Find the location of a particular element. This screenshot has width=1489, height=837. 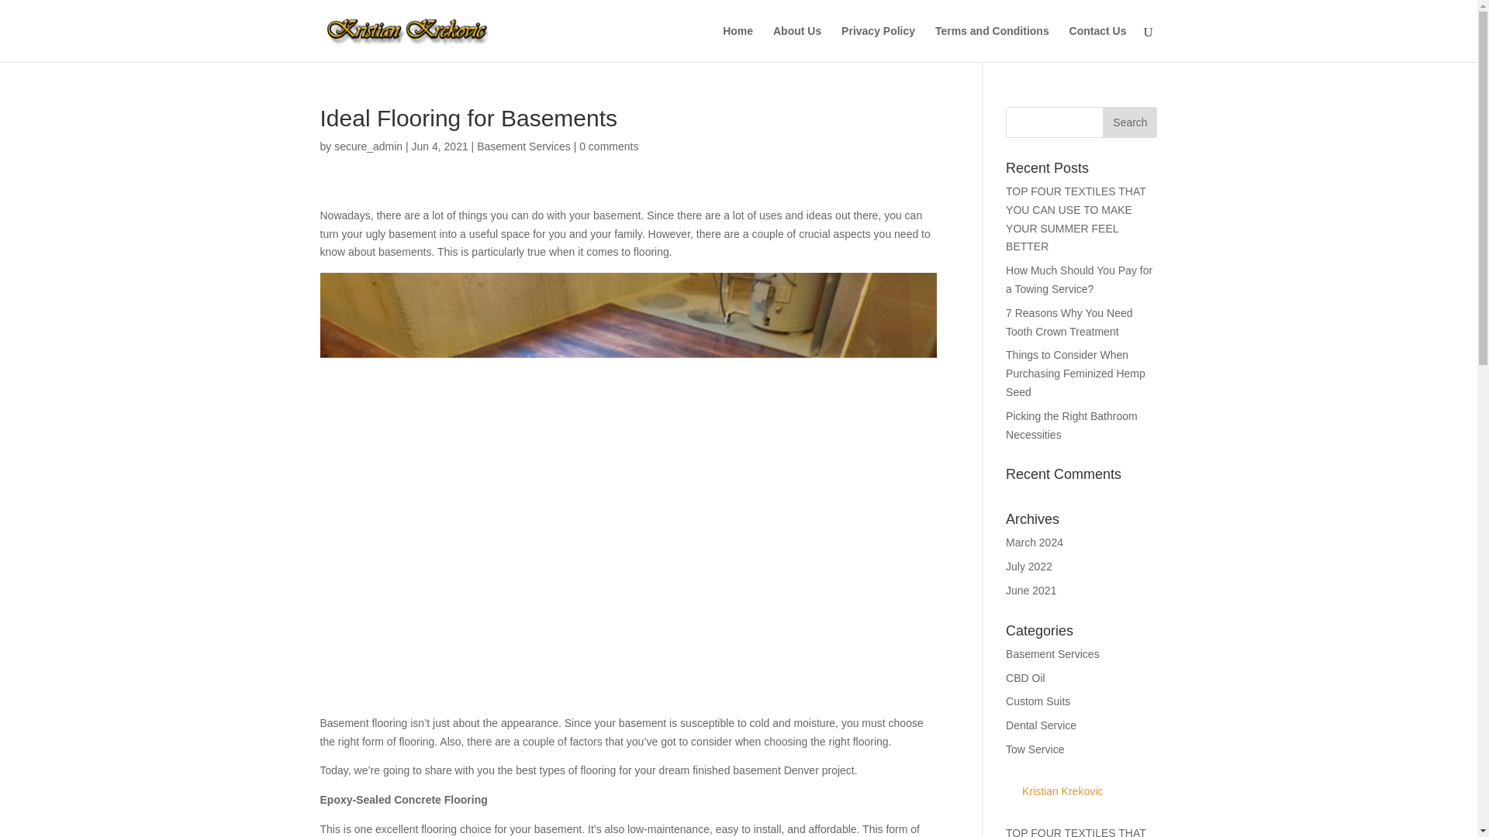

Search is located at coordinates (1129, 122).